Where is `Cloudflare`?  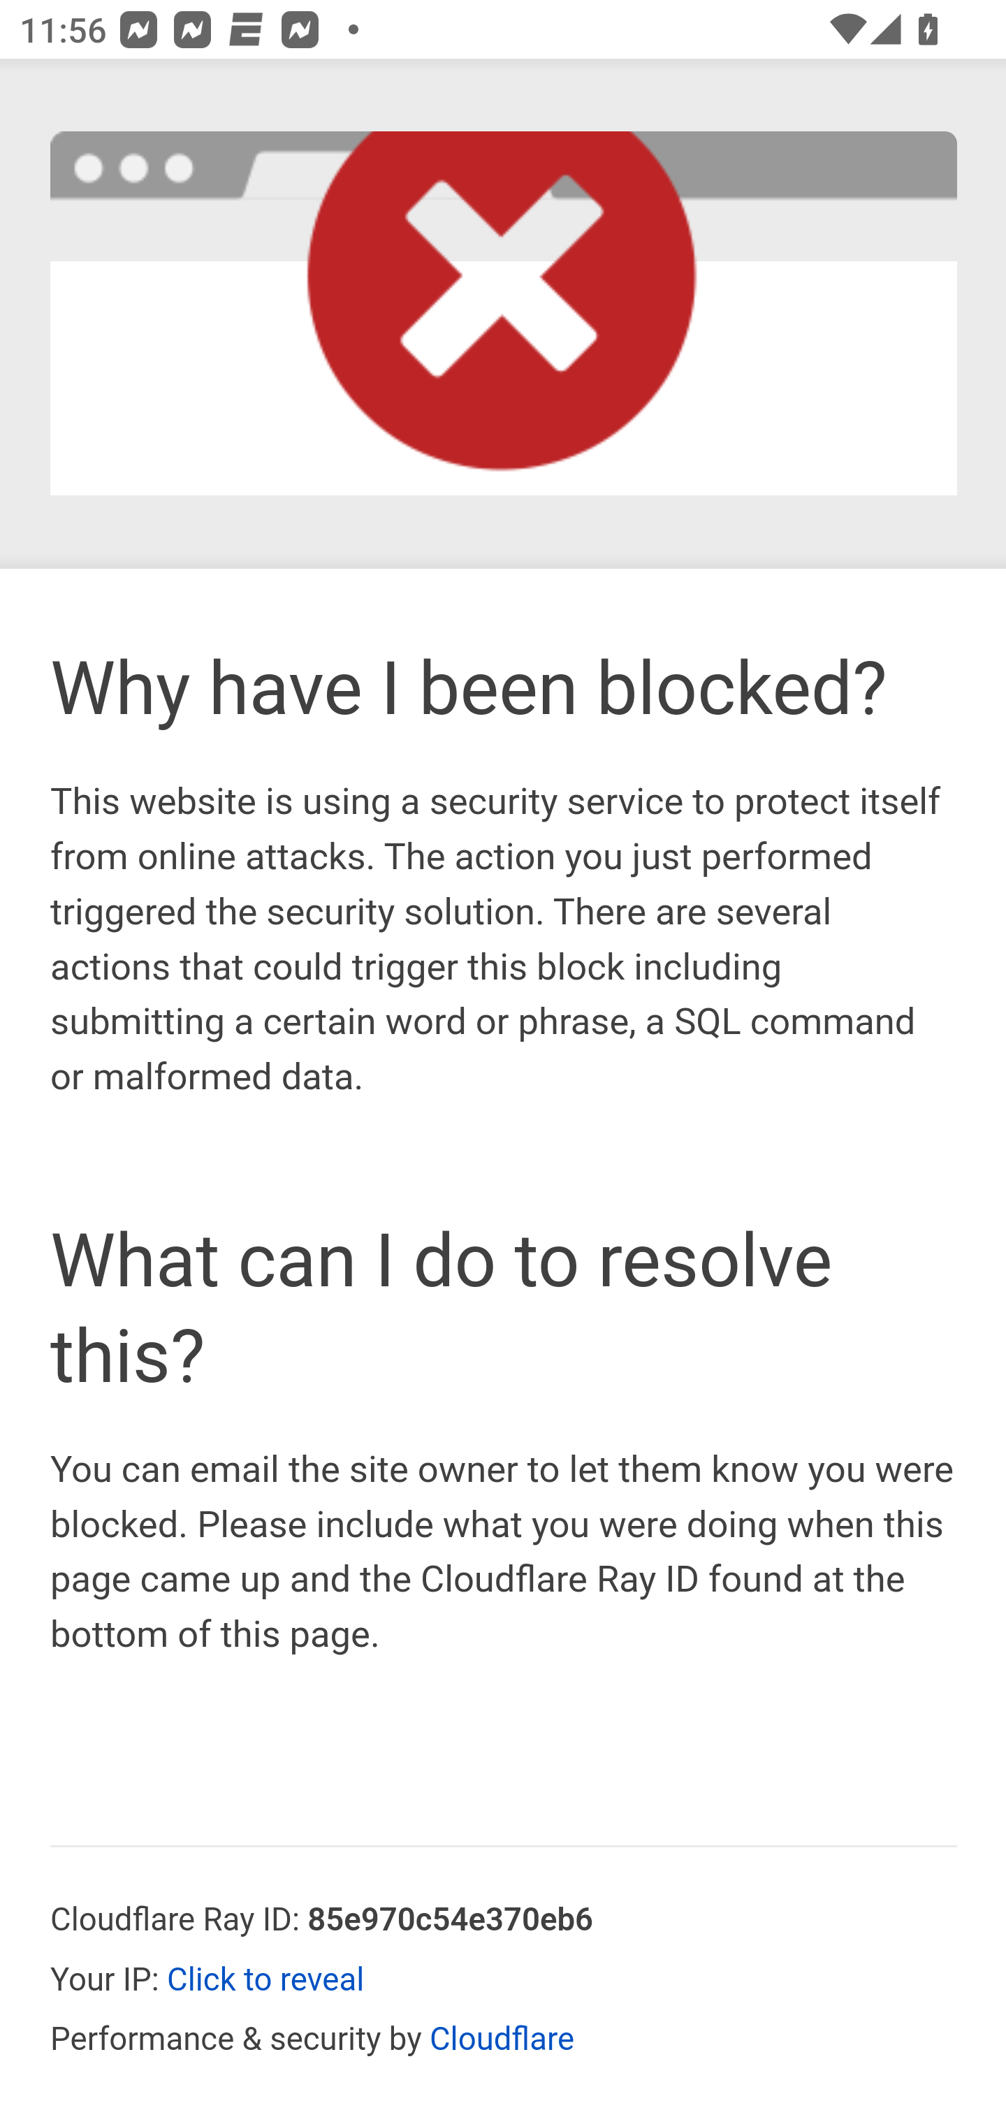 Cloudflare is located at coordinates (502, 2041).